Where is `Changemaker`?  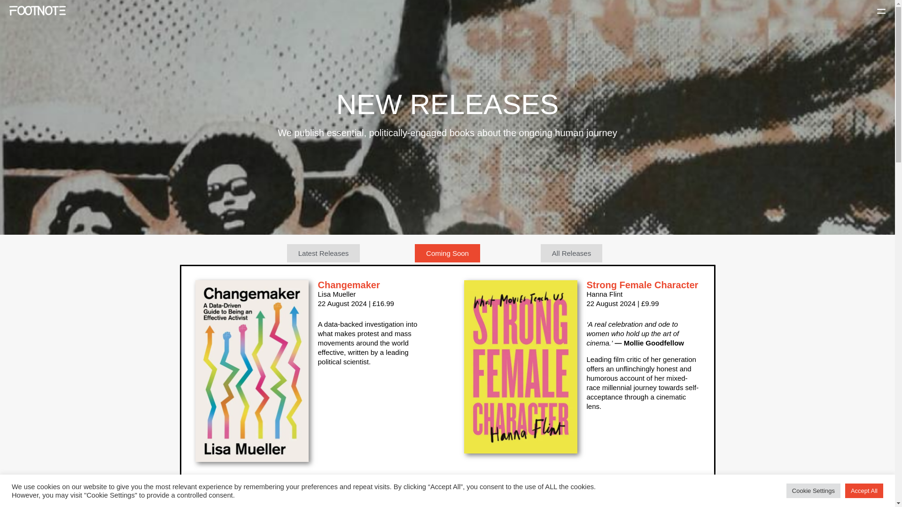
Changemaker is located at coordinates (349, 284).